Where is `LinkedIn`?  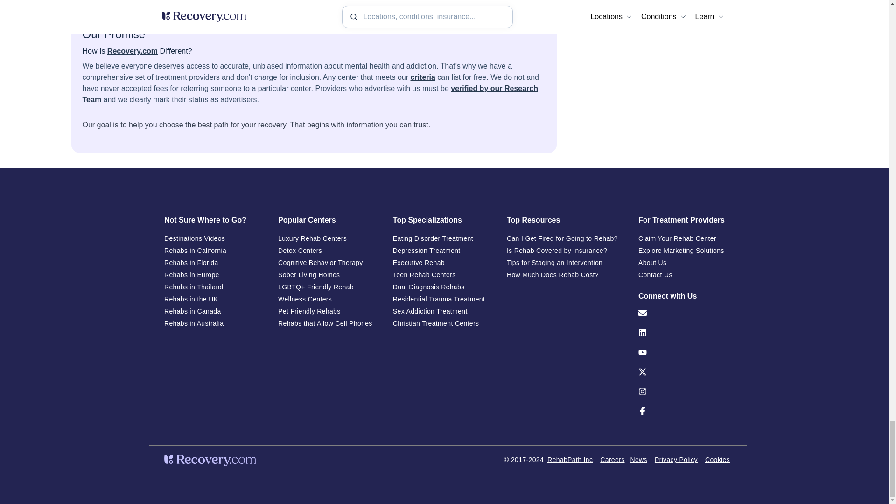
LinkedIn is located at coordinates (685, 342).